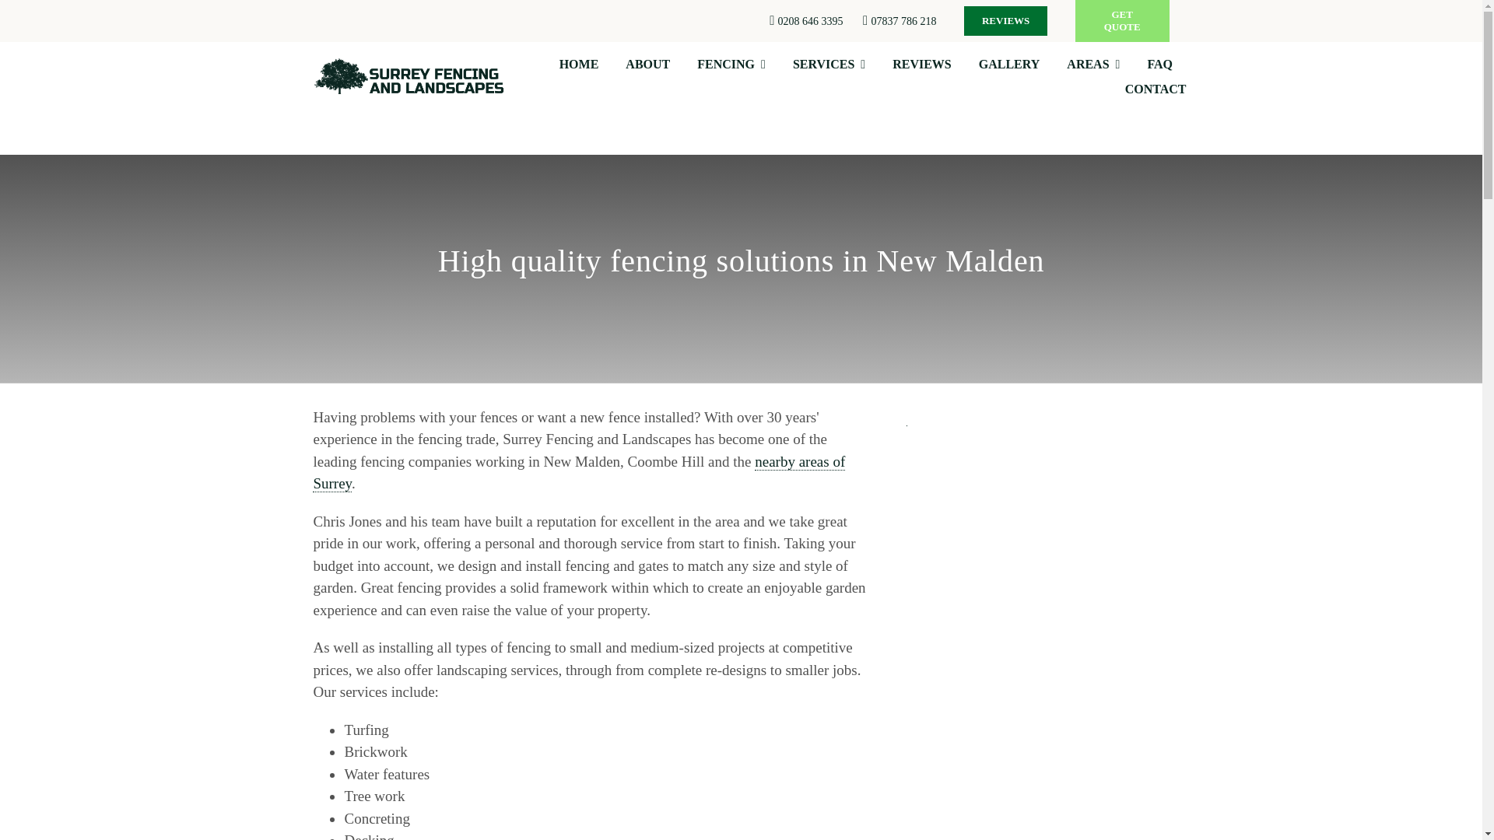  What do you see at coordinates (829, 64) in the screenshot?
I see `SERVICES` at bounding box center [829, 64].